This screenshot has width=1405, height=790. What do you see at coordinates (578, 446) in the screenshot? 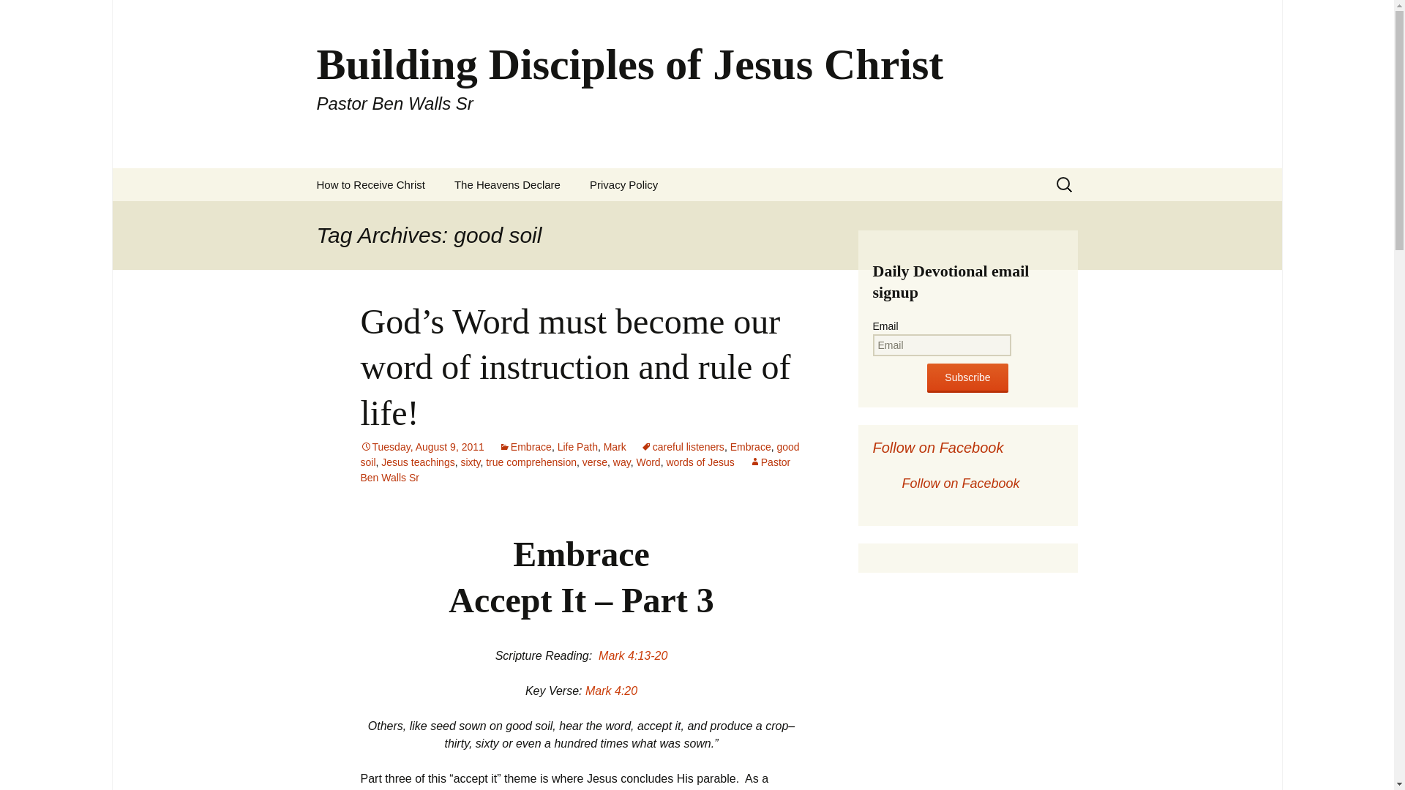
I see `Life Path` at bounding box center [578, 446].